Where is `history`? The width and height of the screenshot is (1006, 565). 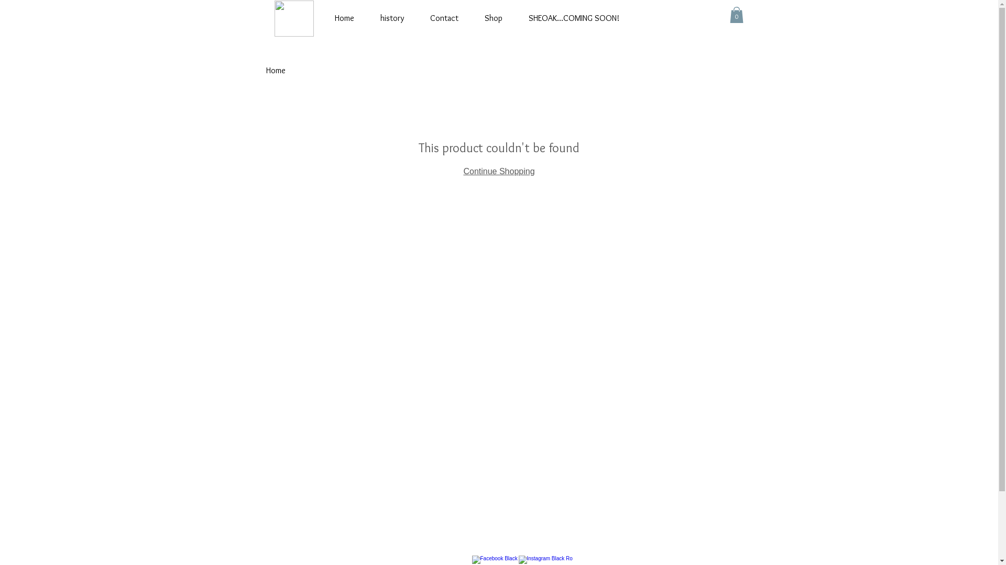 history is located at coordinates (392, 18).